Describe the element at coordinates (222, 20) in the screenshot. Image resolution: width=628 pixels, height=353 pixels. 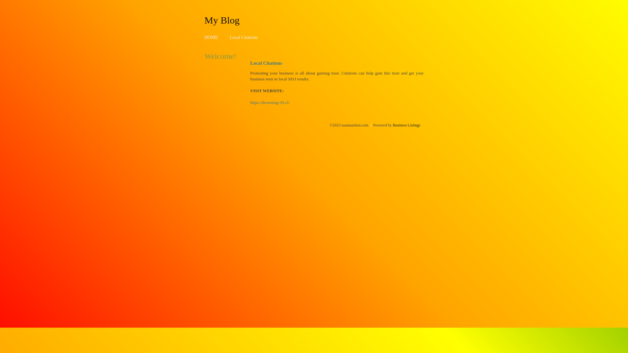
I see `My Blog` at that location.